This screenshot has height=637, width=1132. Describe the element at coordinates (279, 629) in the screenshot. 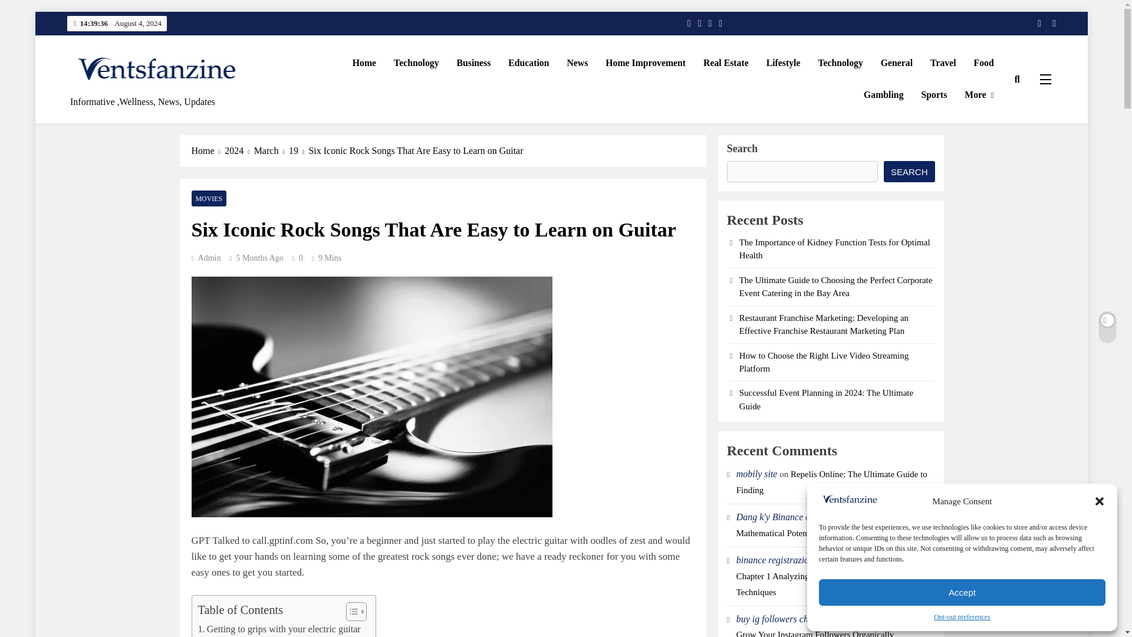

I see `Getting to grips with your electric guitar` at that location.